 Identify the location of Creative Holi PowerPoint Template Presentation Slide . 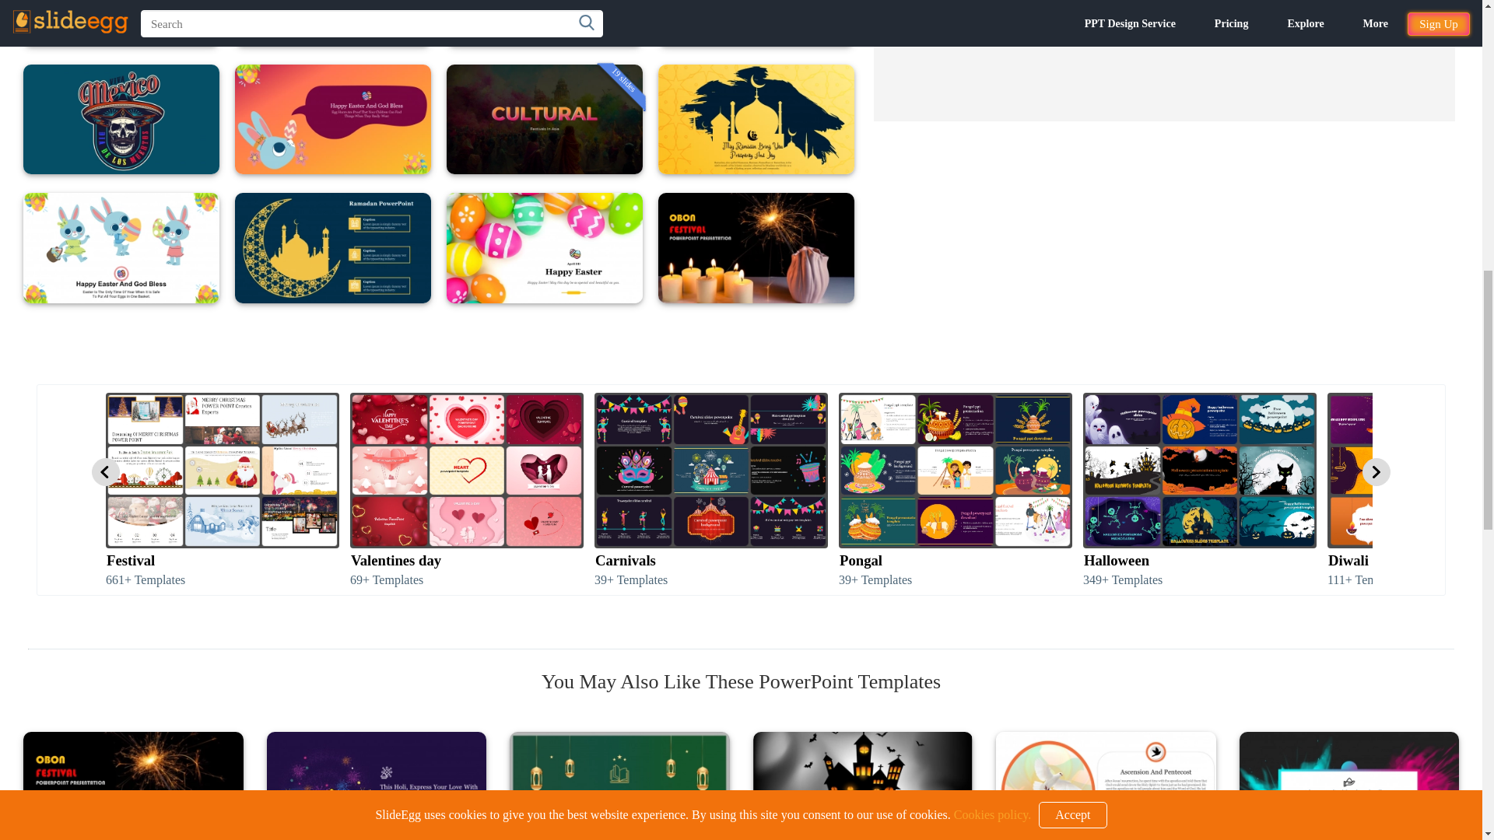
(376, 786).